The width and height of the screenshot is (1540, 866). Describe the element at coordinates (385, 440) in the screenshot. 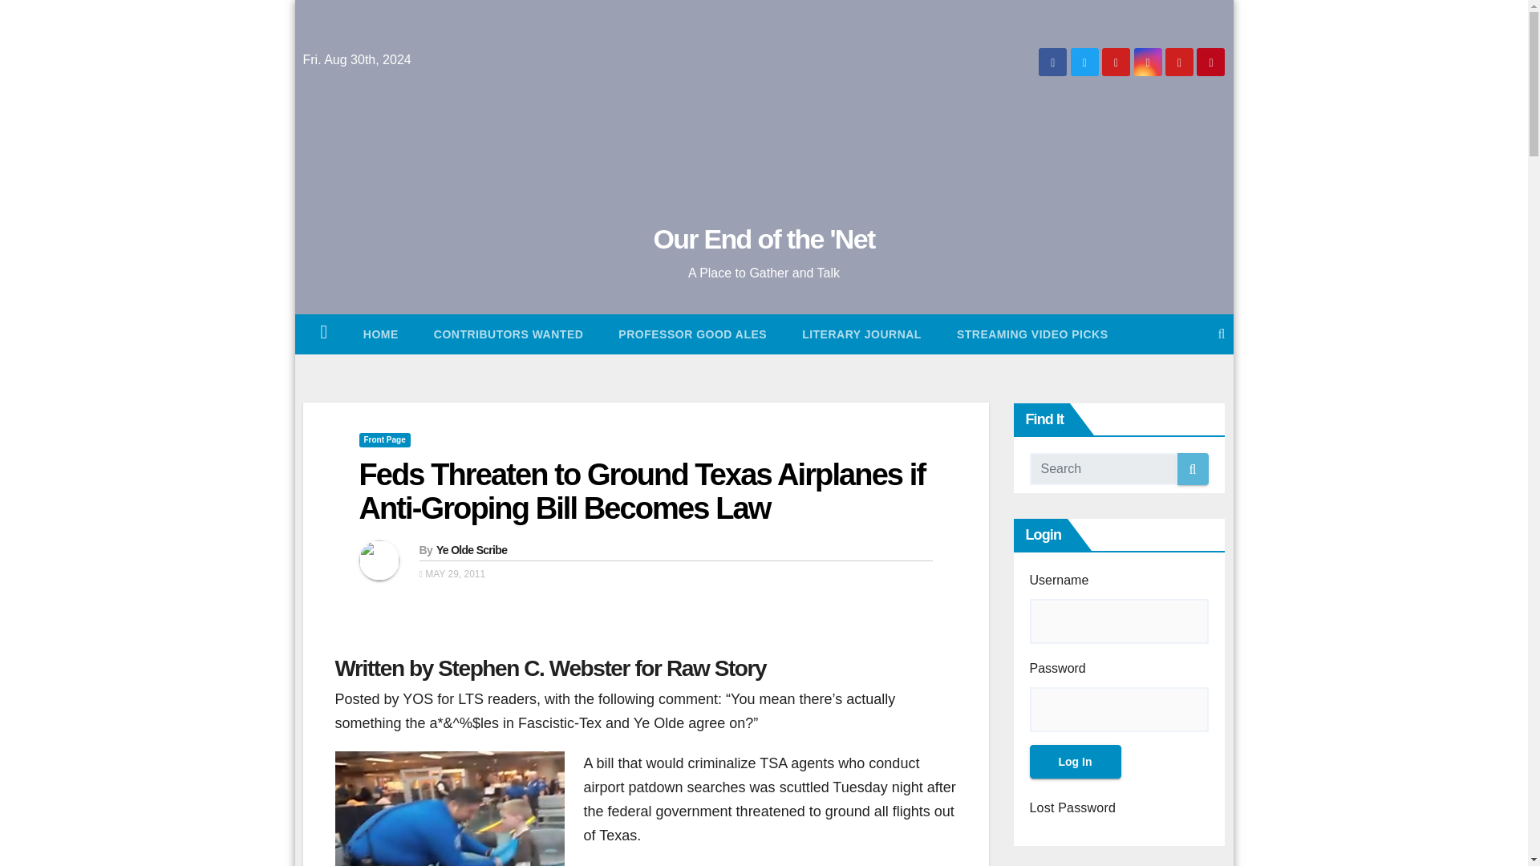

I see `Front Page` at that location.